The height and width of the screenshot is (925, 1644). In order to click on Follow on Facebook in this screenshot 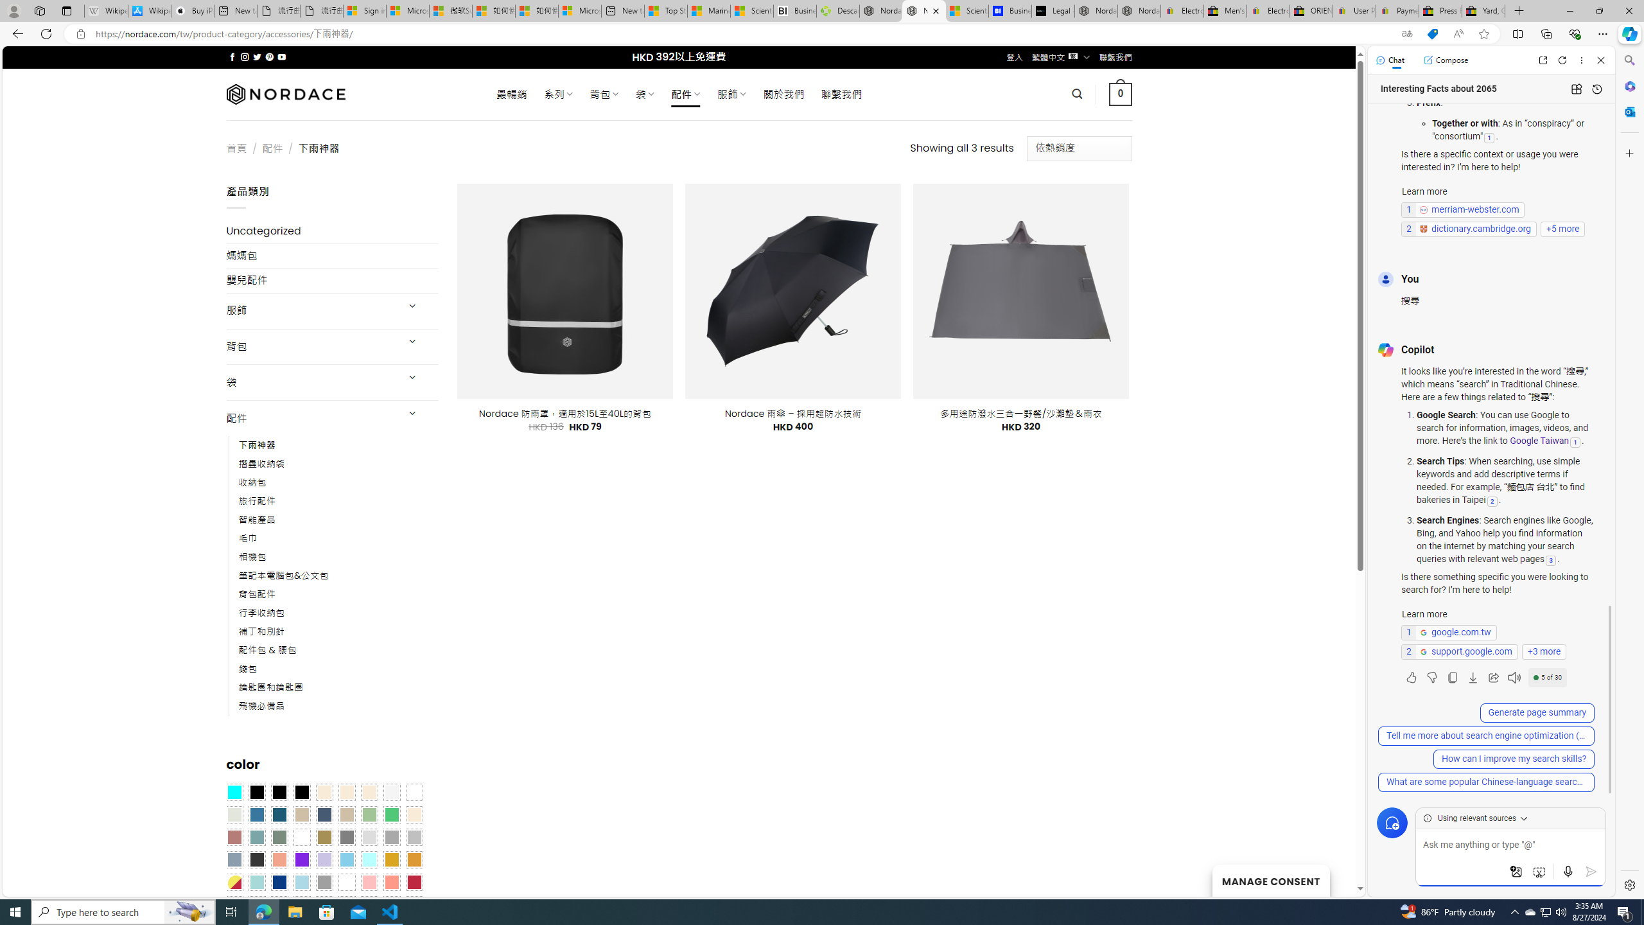, I will do `click(232, 57)`.